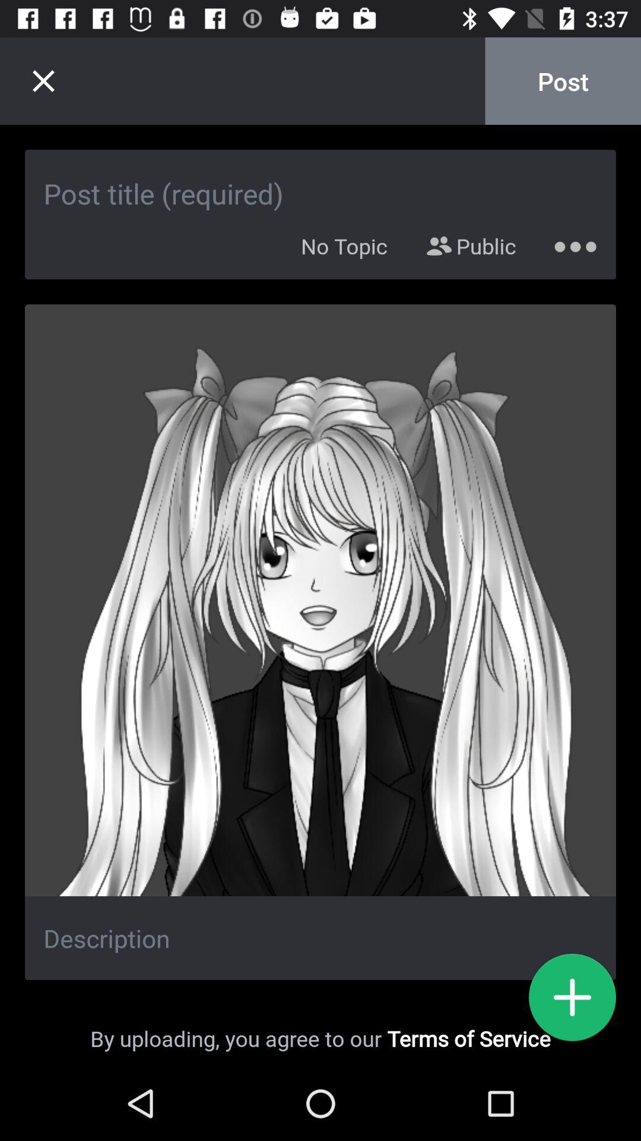 The width and height of the screenshot is (641, 1141). What do you see at coordinates (320, 938) in the screenshot?
I see `description box` at bounding box center [320, 938].